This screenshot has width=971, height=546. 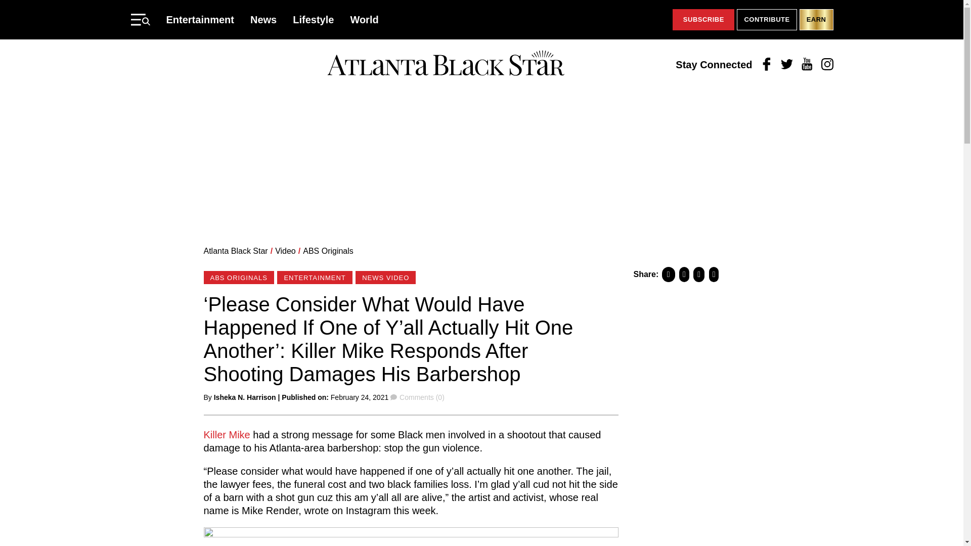 What do you see at coordinates (314, 19) in the screenshot?
I see `Lifestyle` at bounding box center [314, 19].